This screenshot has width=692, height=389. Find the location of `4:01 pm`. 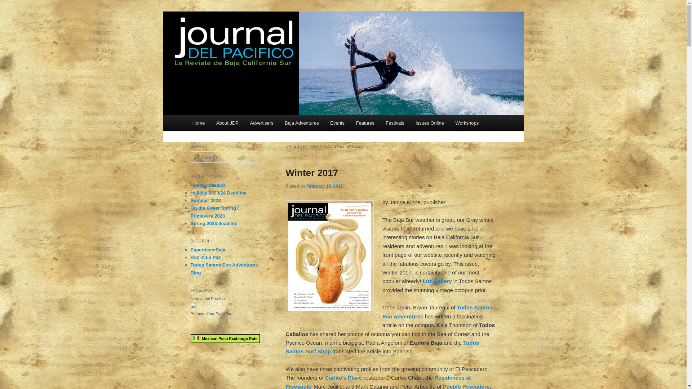

4:01 pm is located at coordinates (324, 186).